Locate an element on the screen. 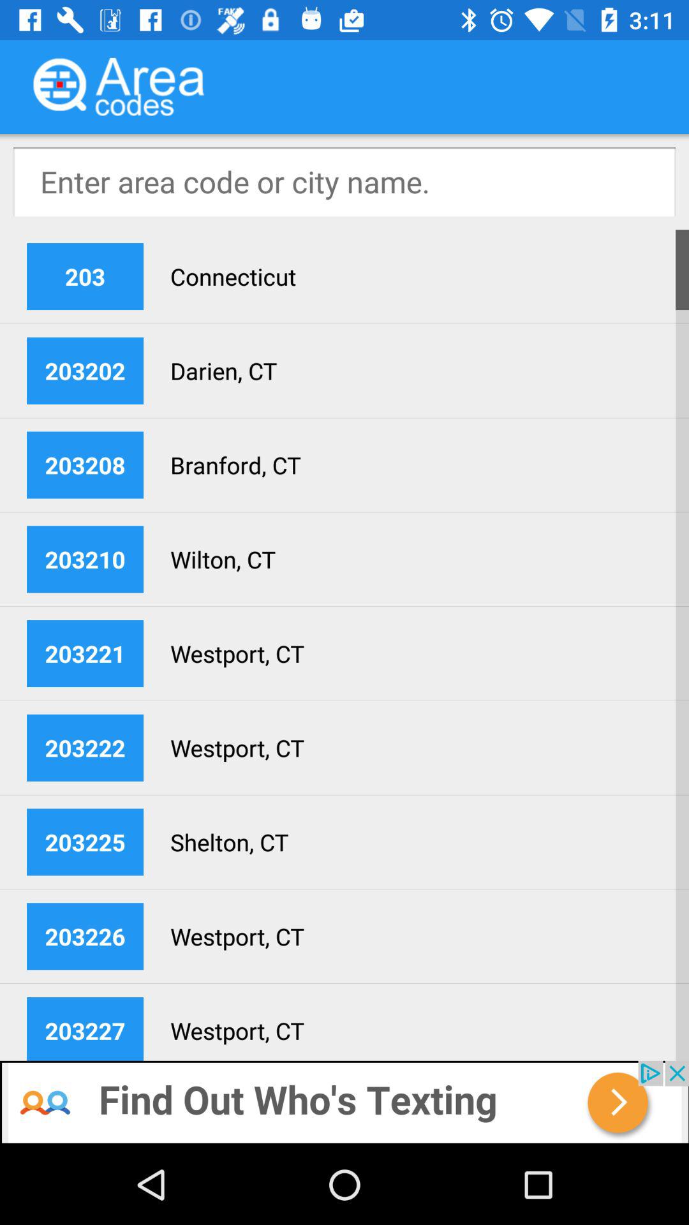 Image resolution: width=689 pixels, height=1225 pixels. click to view advertisements options is located at coordinates (344, 1102).